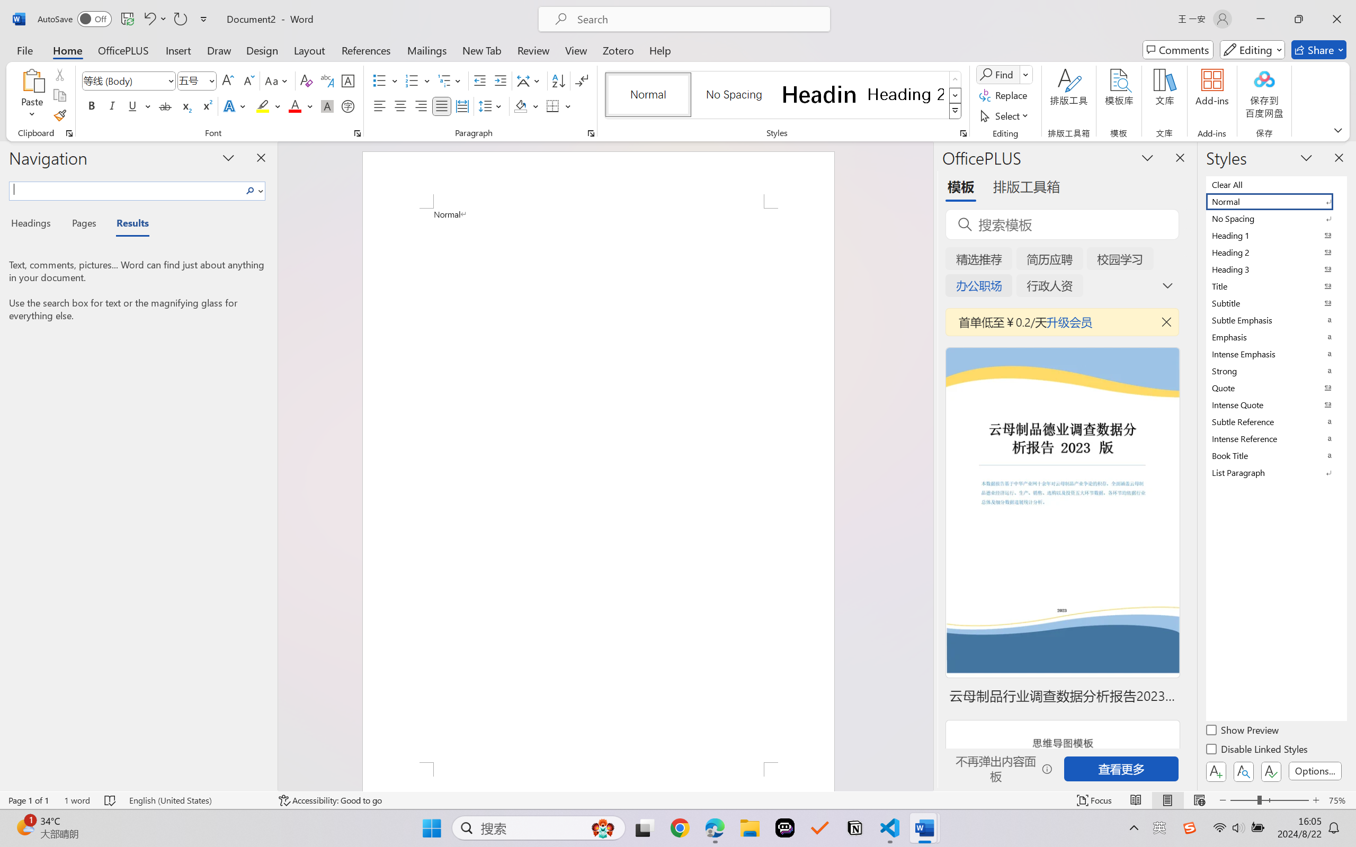 The height and width of the screenshot is (847, 1356). Describe the element at coordinates (192, 80) in the screenshot. I see `Font Size` at that location.